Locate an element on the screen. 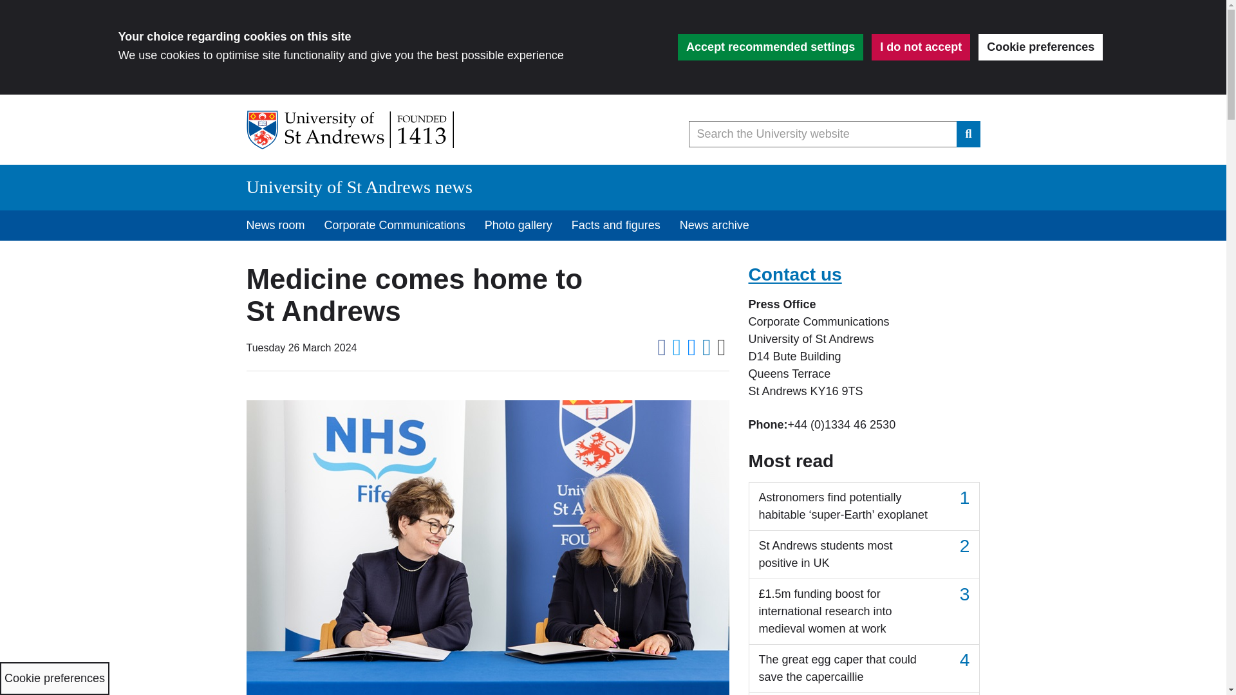 The width and height of the screenshot is (1236, 695). News room is located at coordinates (276, 225).